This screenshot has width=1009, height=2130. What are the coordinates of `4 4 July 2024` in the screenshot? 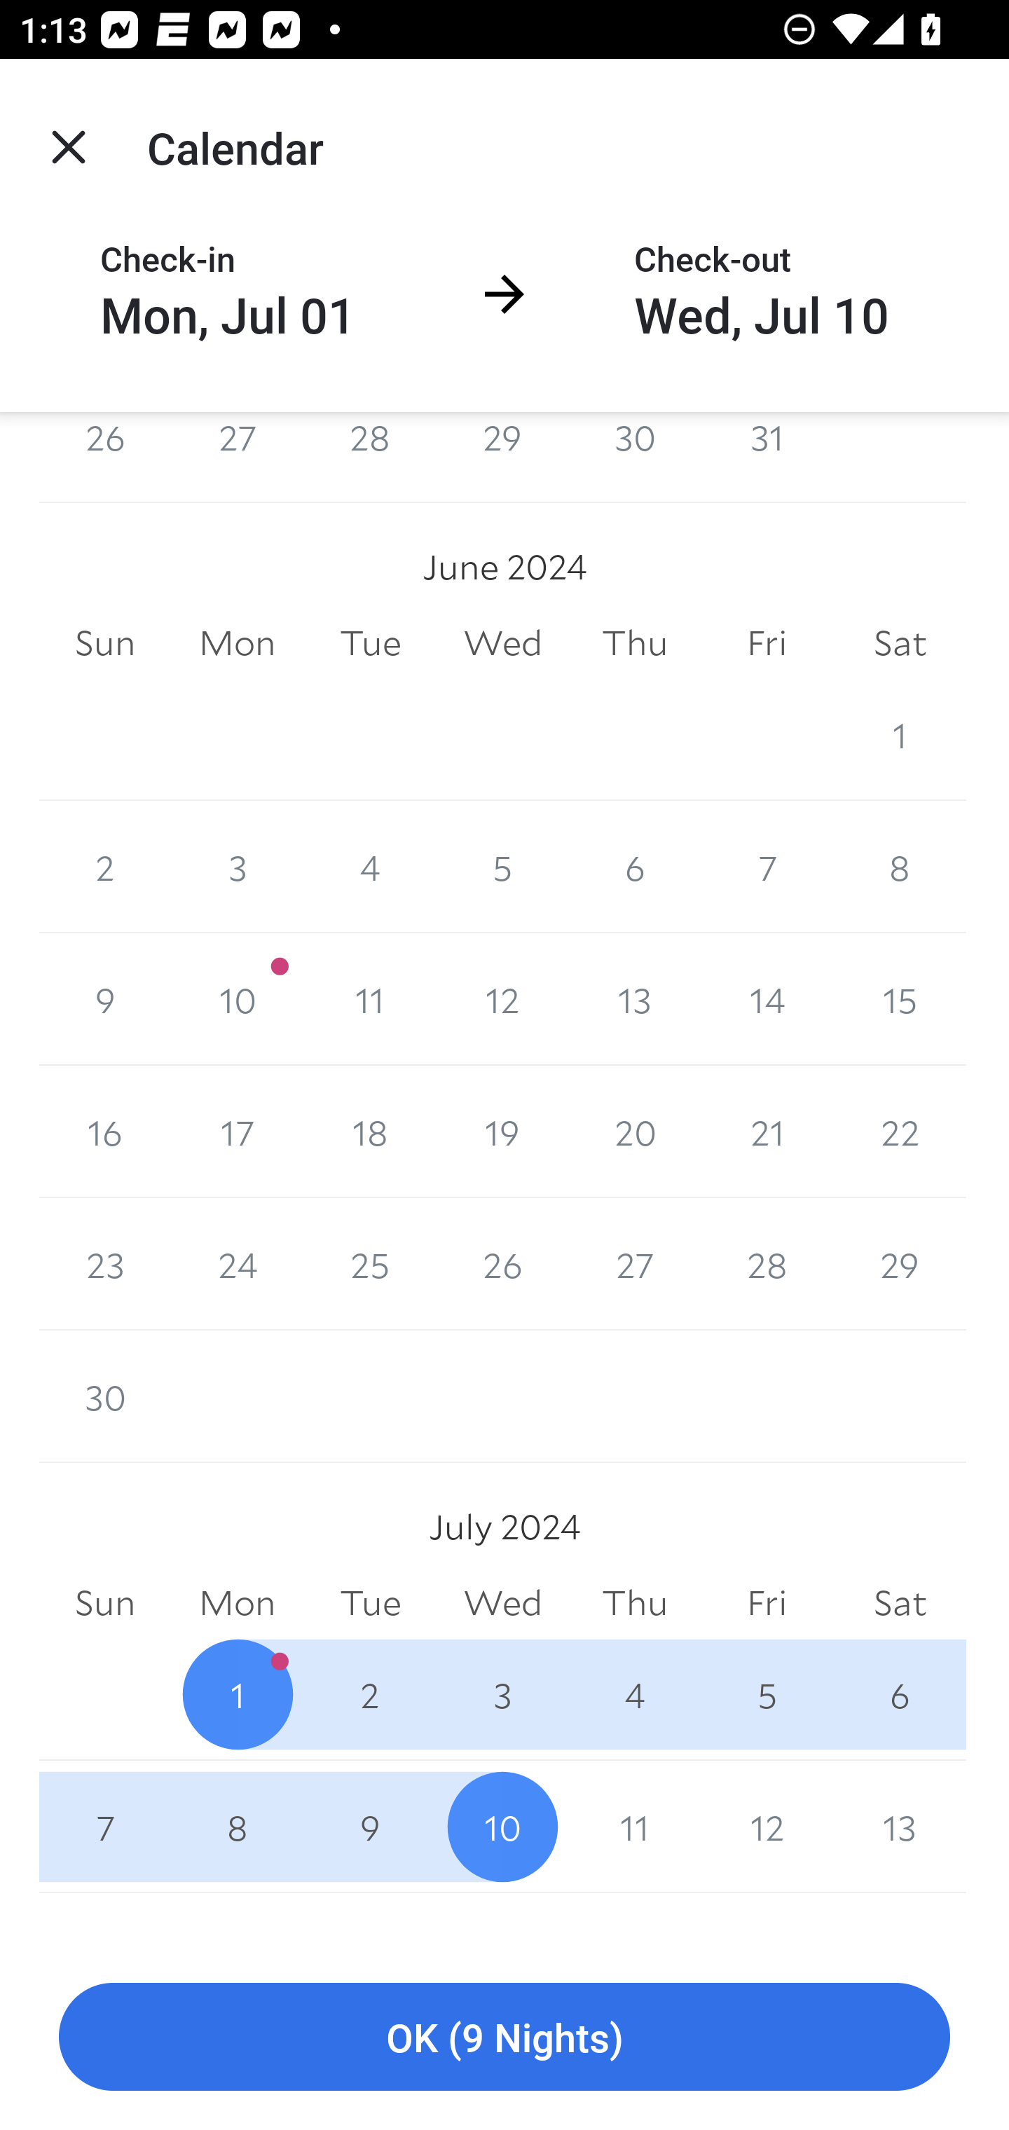 It's located at (635, 1694).